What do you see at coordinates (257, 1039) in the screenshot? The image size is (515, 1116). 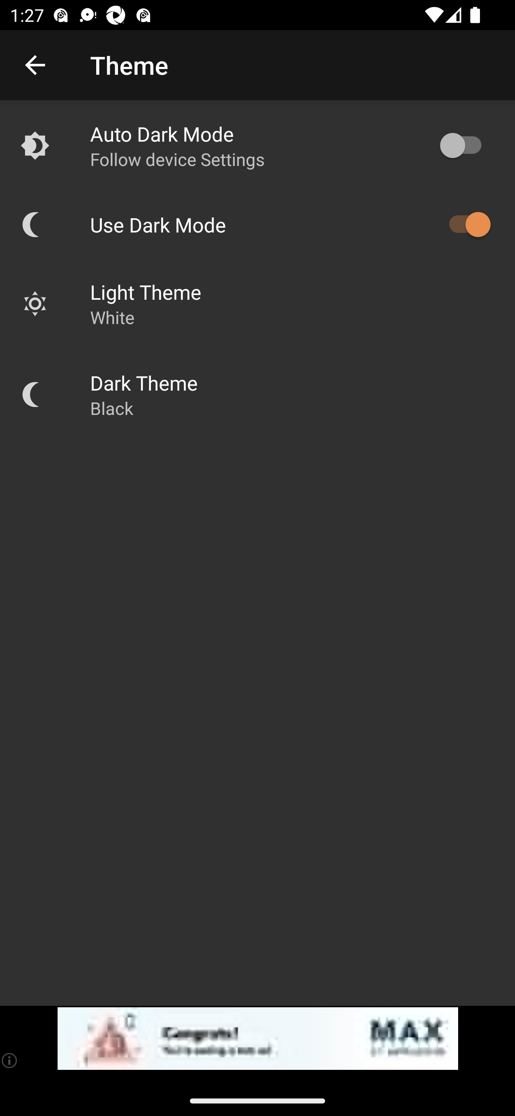 I see `app-monetization` at bounding box center [257, 1039].